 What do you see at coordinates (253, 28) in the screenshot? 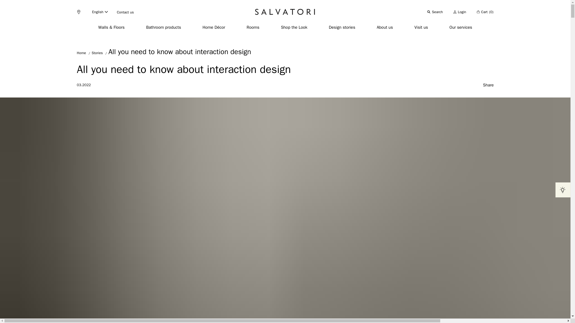
I see `Rooms` at bounding box center [253, 28].